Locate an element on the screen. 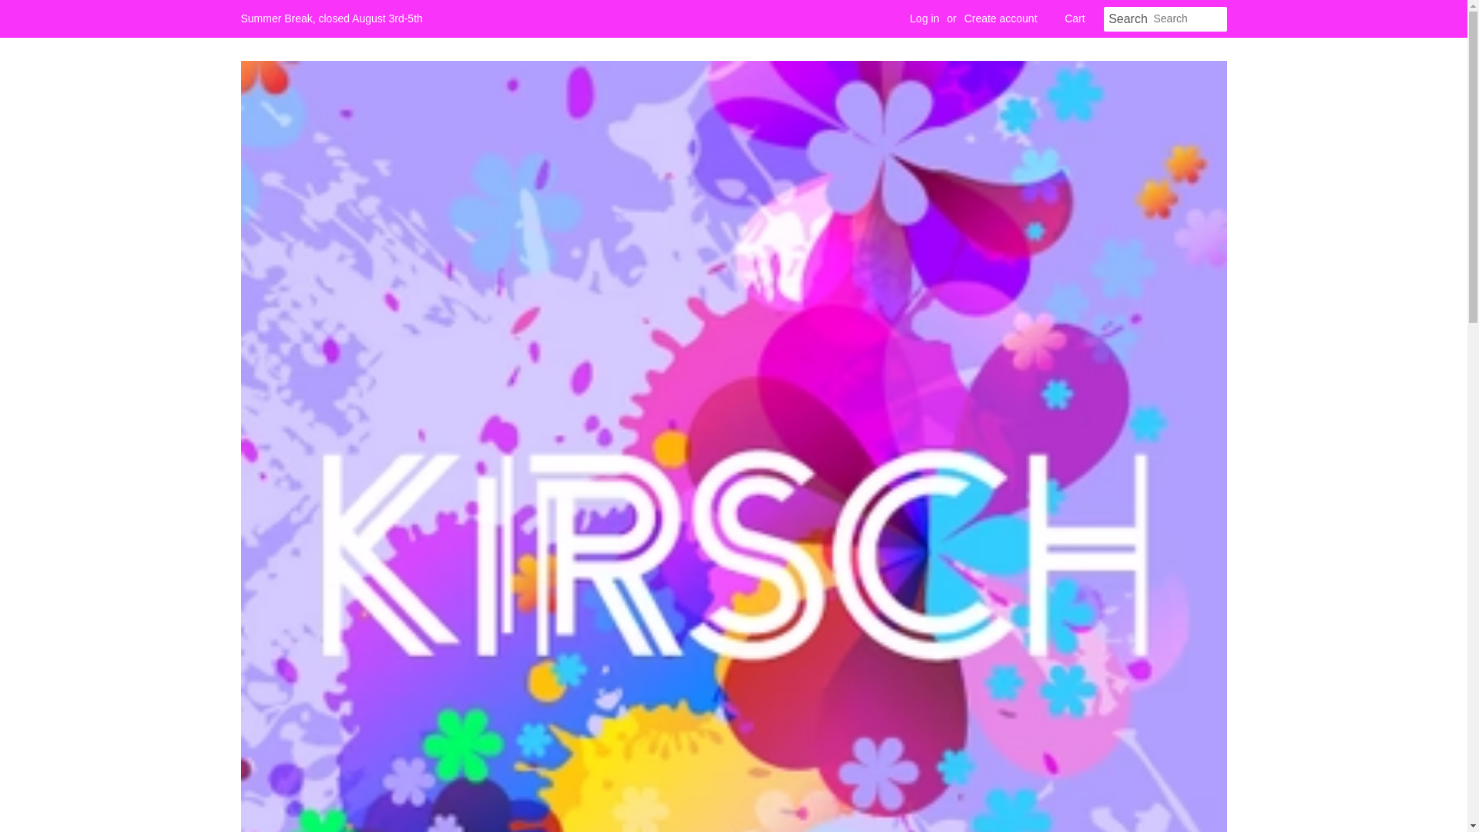  Log in is located at coordinates (924, 18).